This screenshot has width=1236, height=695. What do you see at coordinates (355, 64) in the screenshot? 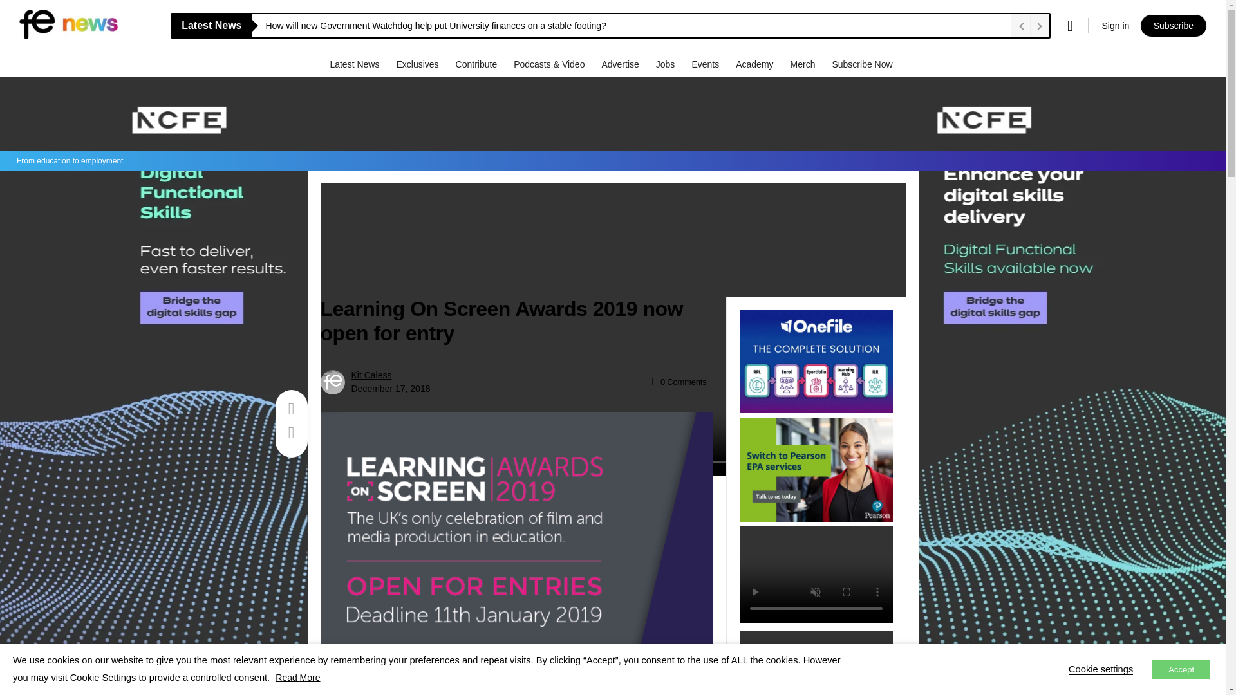
I see `Latest News` at bounding box center [355, 64].